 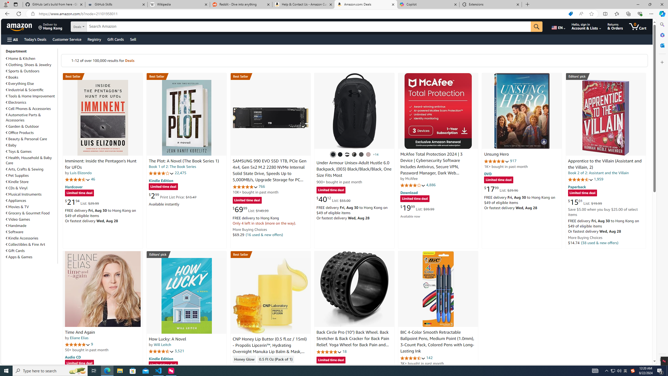 I want to click on Luis Elizondo, so click(x=81, y=173).